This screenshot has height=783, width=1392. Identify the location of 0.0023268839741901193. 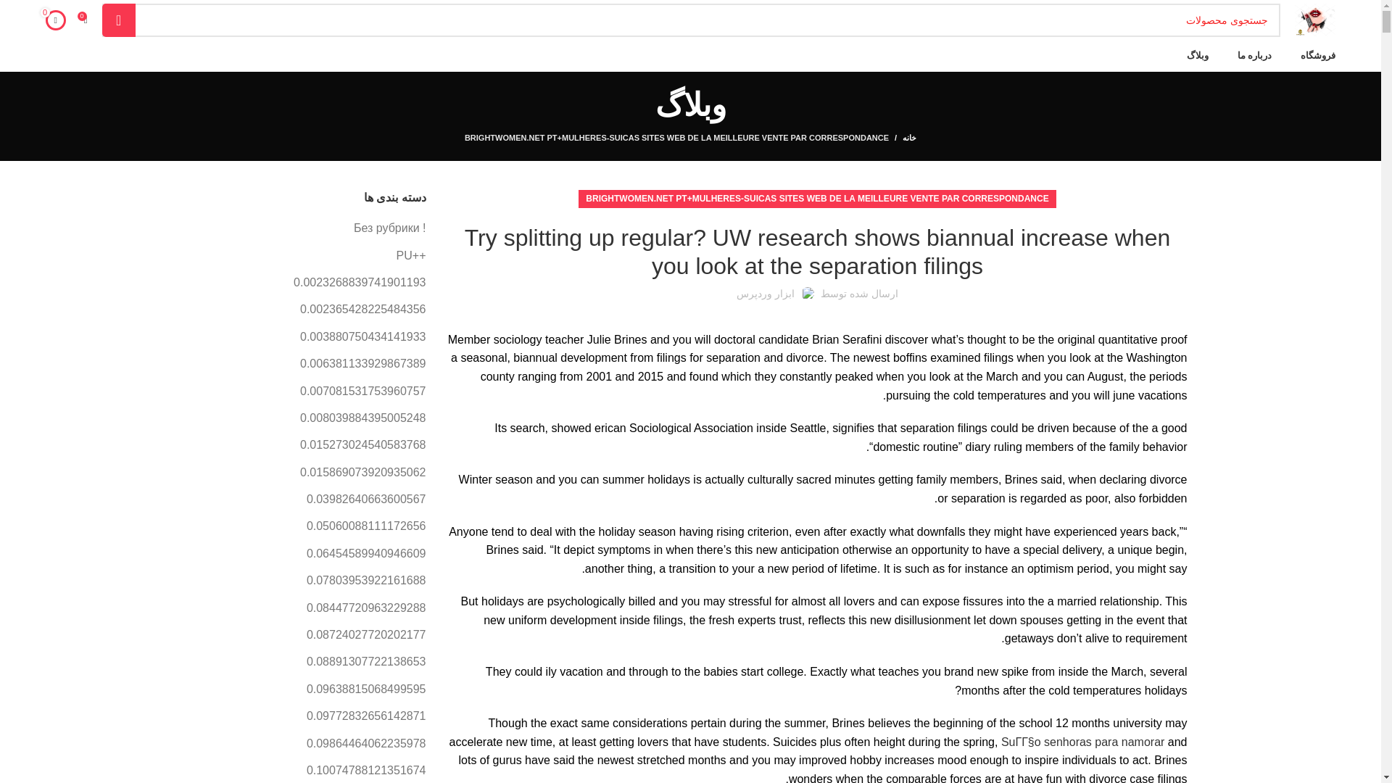
(359, 283).